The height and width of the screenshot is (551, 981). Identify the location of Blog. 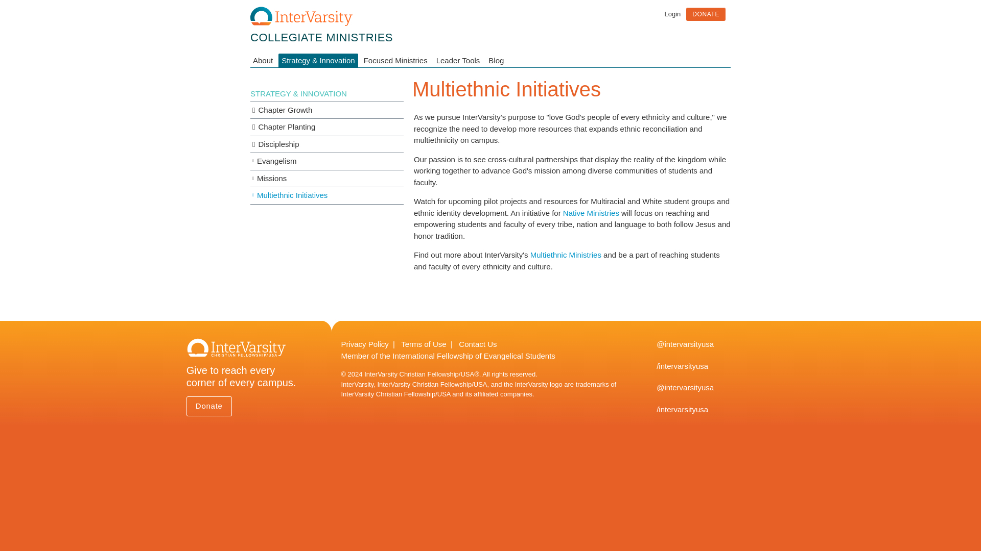
(496, 60).